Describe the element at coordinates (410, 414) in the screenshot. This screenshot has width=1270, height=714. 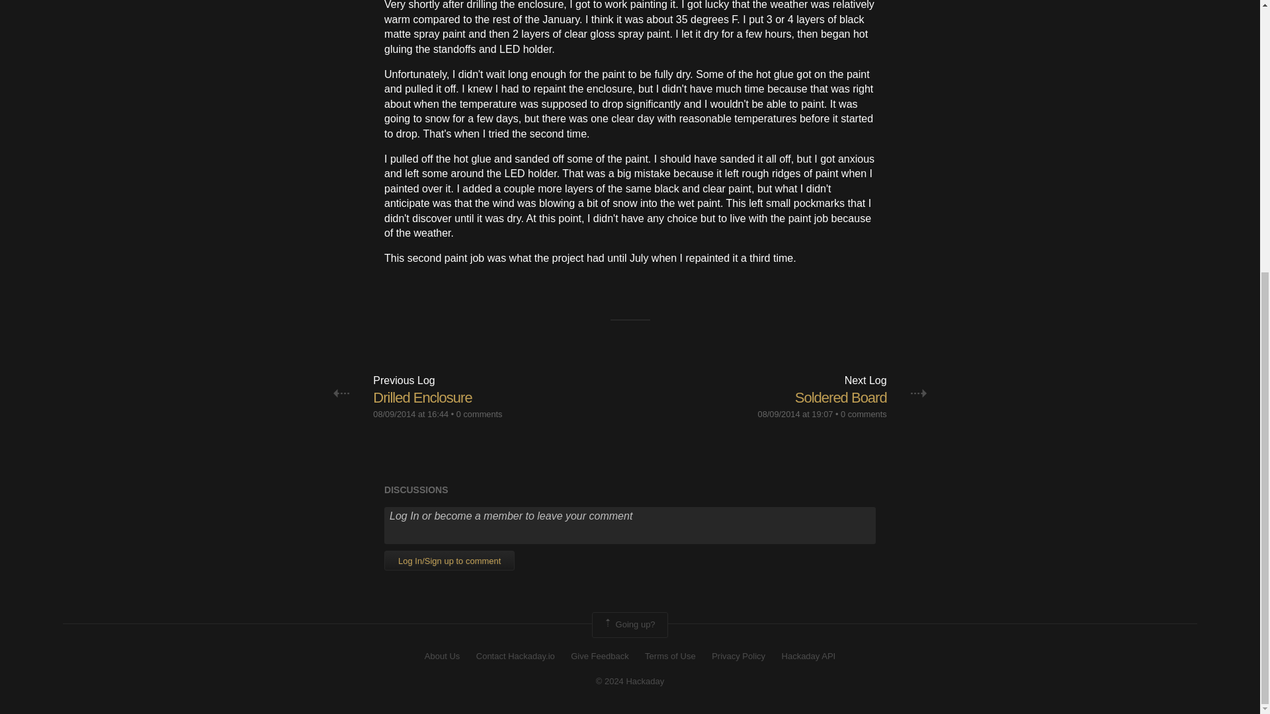
I see `10 years ago` at that location.